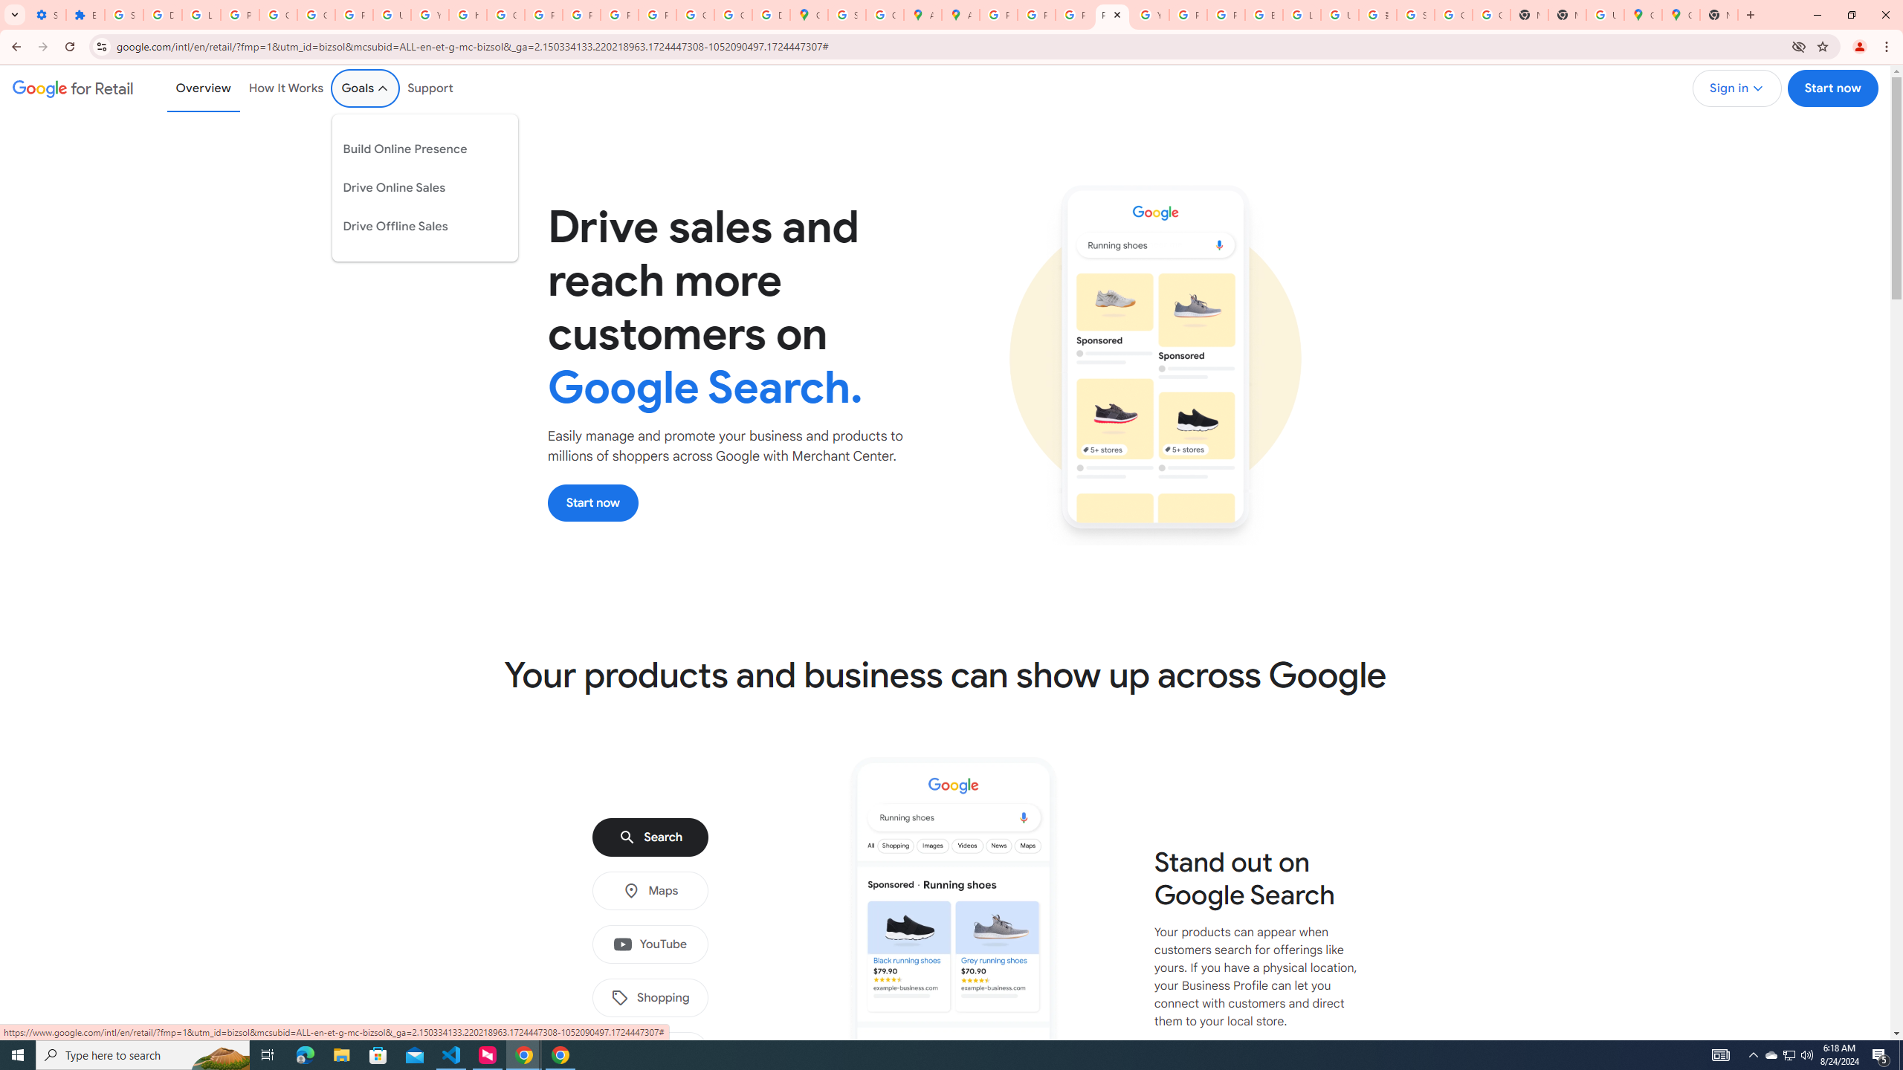 The image size is (1903, 1070). I want to click on Privacy Help Center - Policies Help, so click(1036, 15).